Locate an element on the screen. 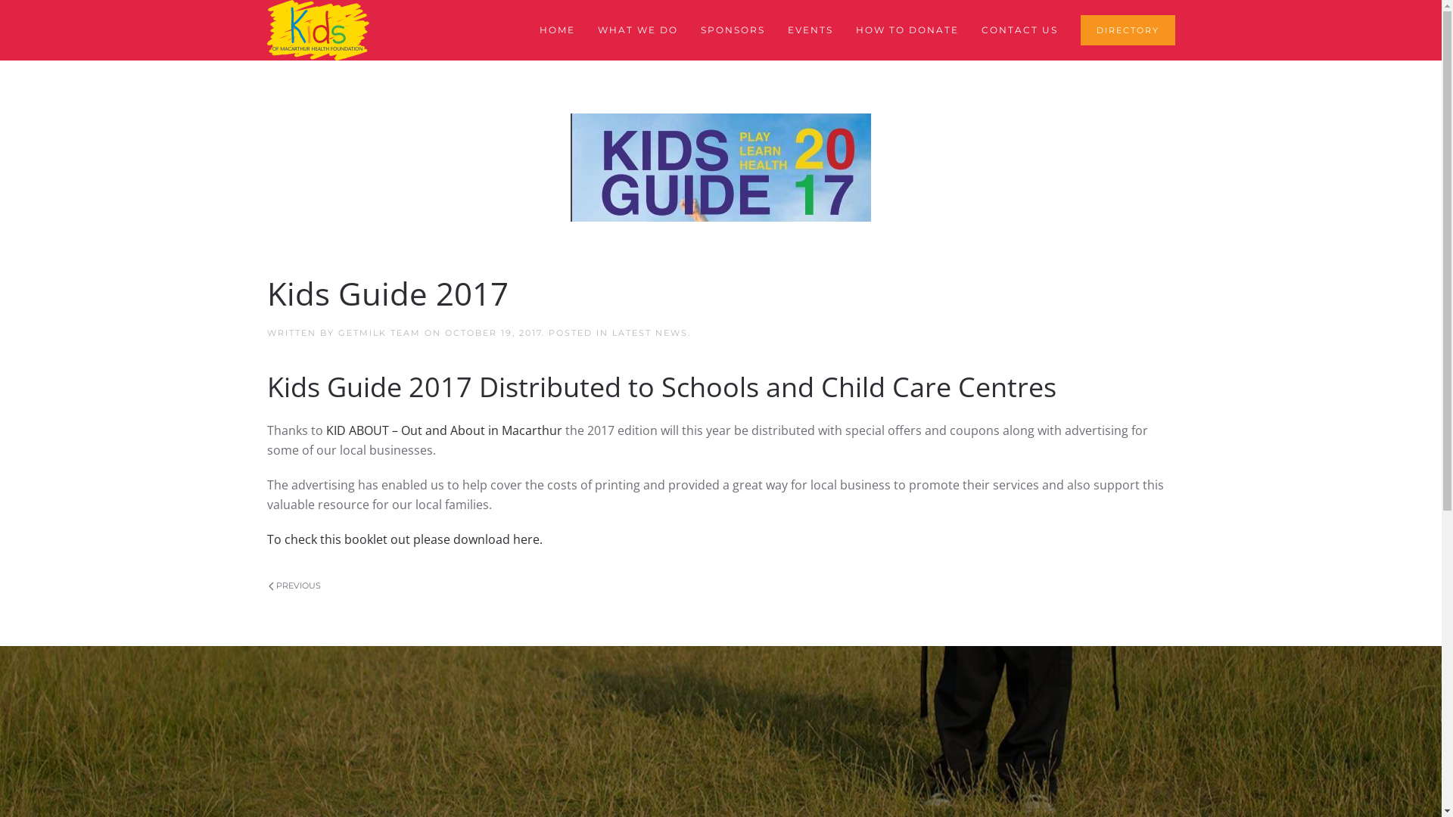 This screenshot has width=1453, height=817. GETMILK TEAM is located at coordinates (378, 333).